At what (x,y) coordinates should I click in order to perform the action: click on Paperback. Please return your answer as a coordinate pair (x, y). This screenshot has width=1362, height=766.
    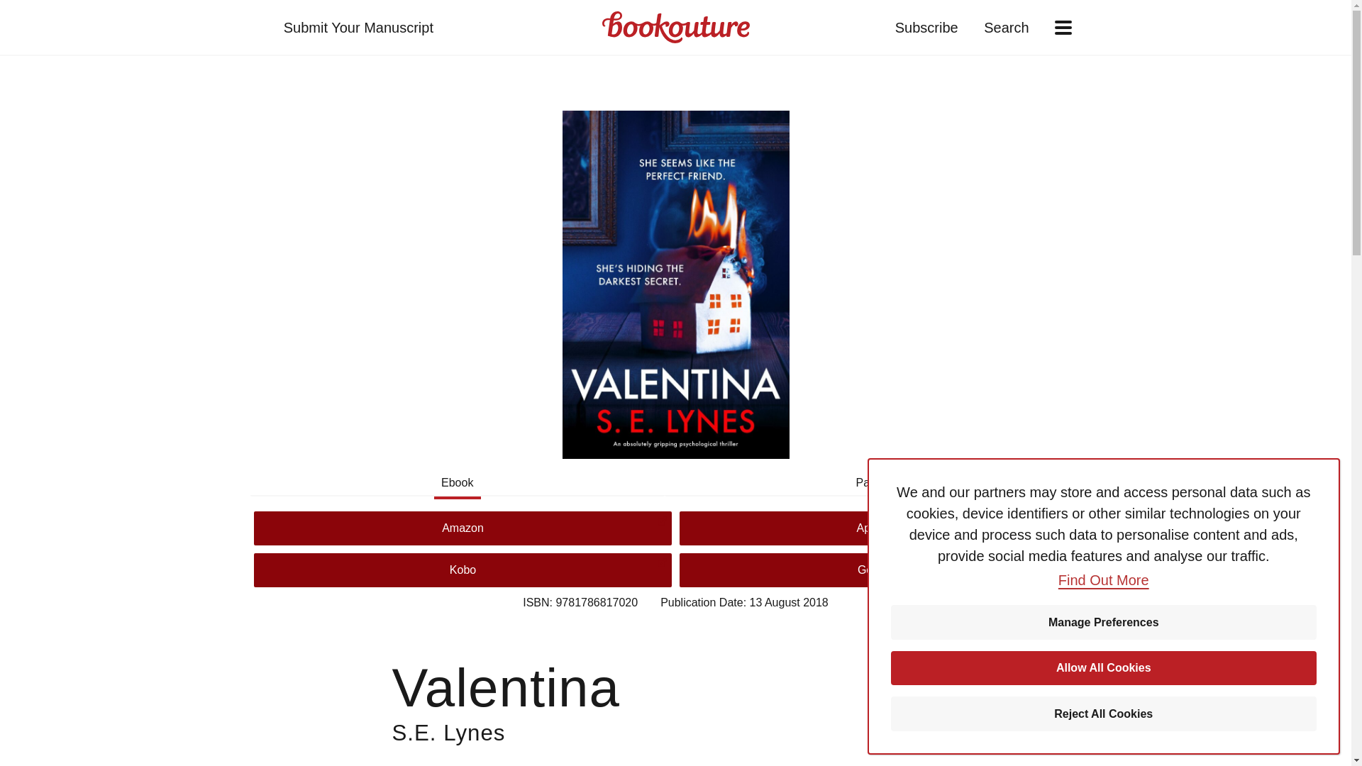
    Looking at the image, I should click on (882, 482).